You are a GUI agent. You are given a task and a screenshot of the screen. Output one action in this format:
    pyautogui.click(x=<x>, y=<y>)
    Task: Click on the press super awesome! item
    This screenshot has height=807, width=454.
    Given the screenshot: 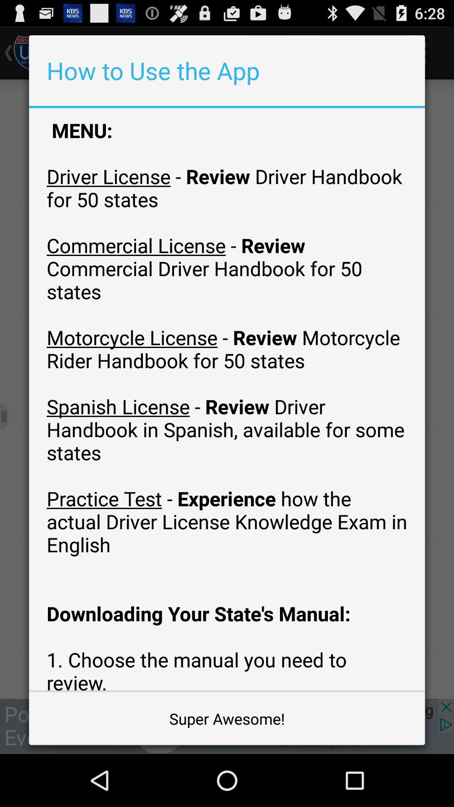 What is the action you would take?
    pyautogui.click(x=227, y=719)
    